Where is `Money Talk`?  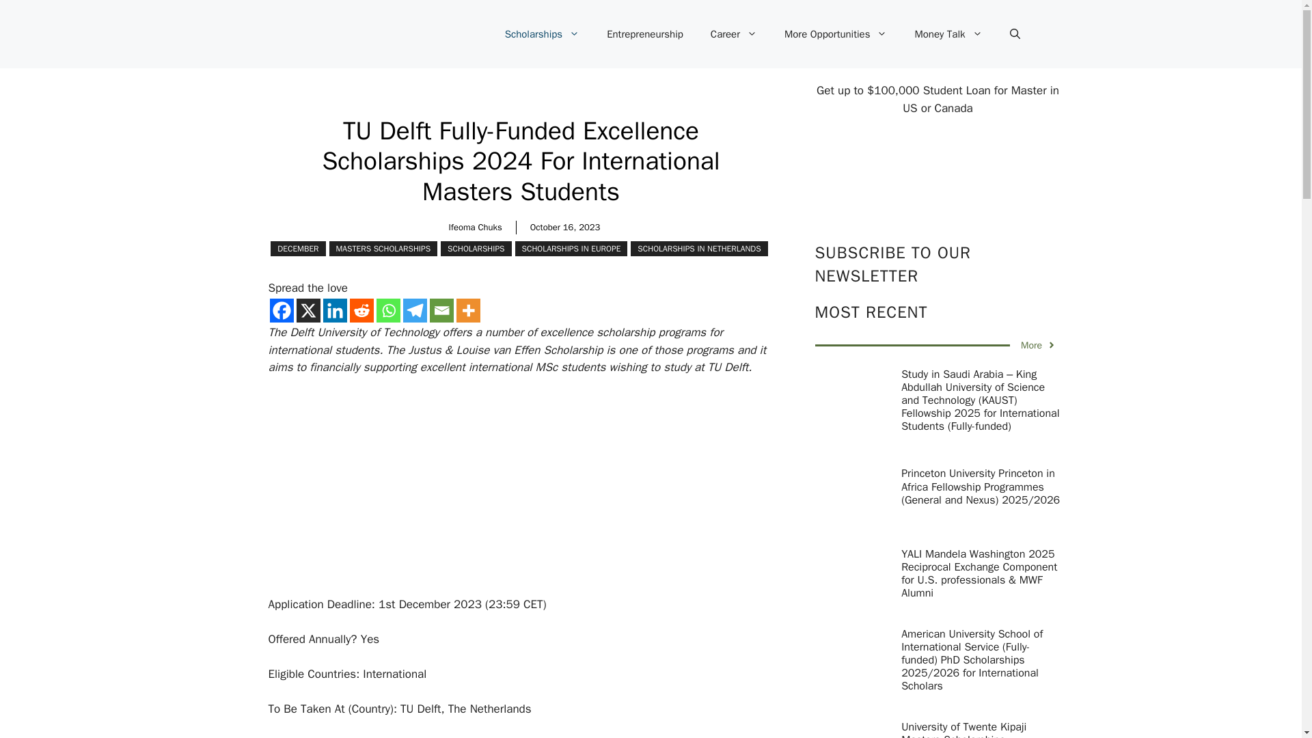
Money Talk is located at coordinates (948, 34).